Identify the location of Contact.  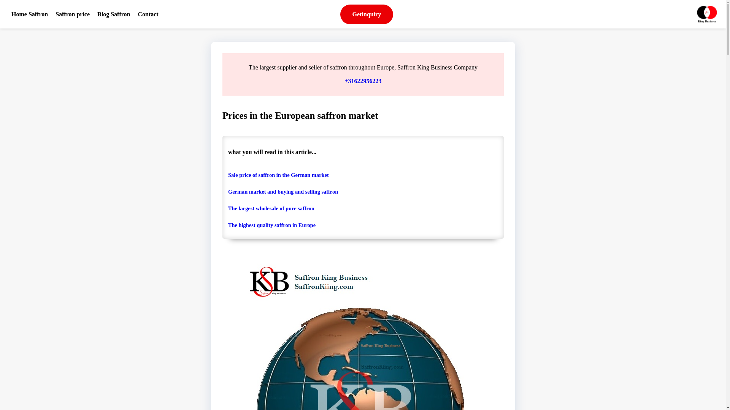
(148, 14).